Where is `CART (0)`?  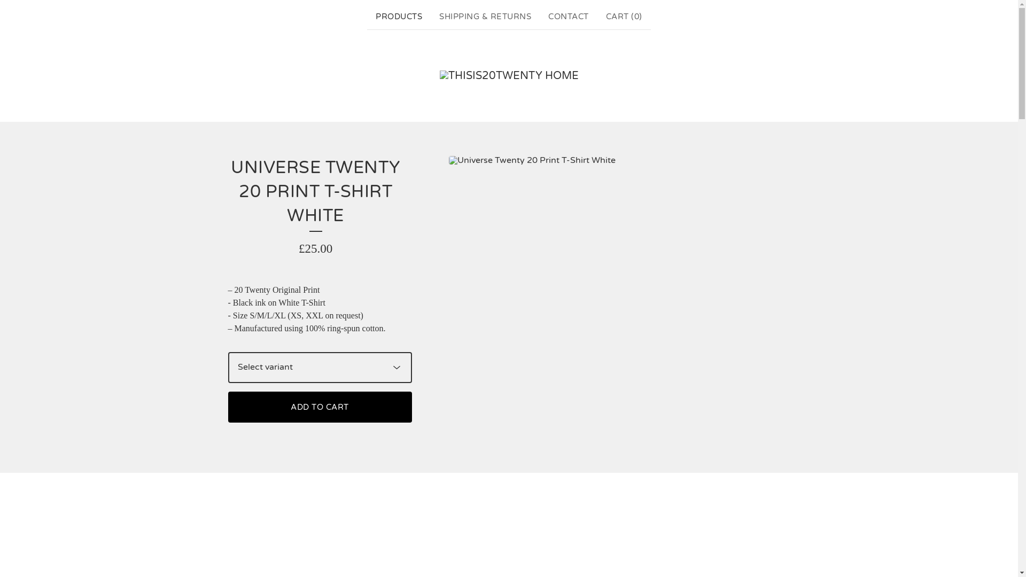
CART (0) is located at coordinates (624, 17).